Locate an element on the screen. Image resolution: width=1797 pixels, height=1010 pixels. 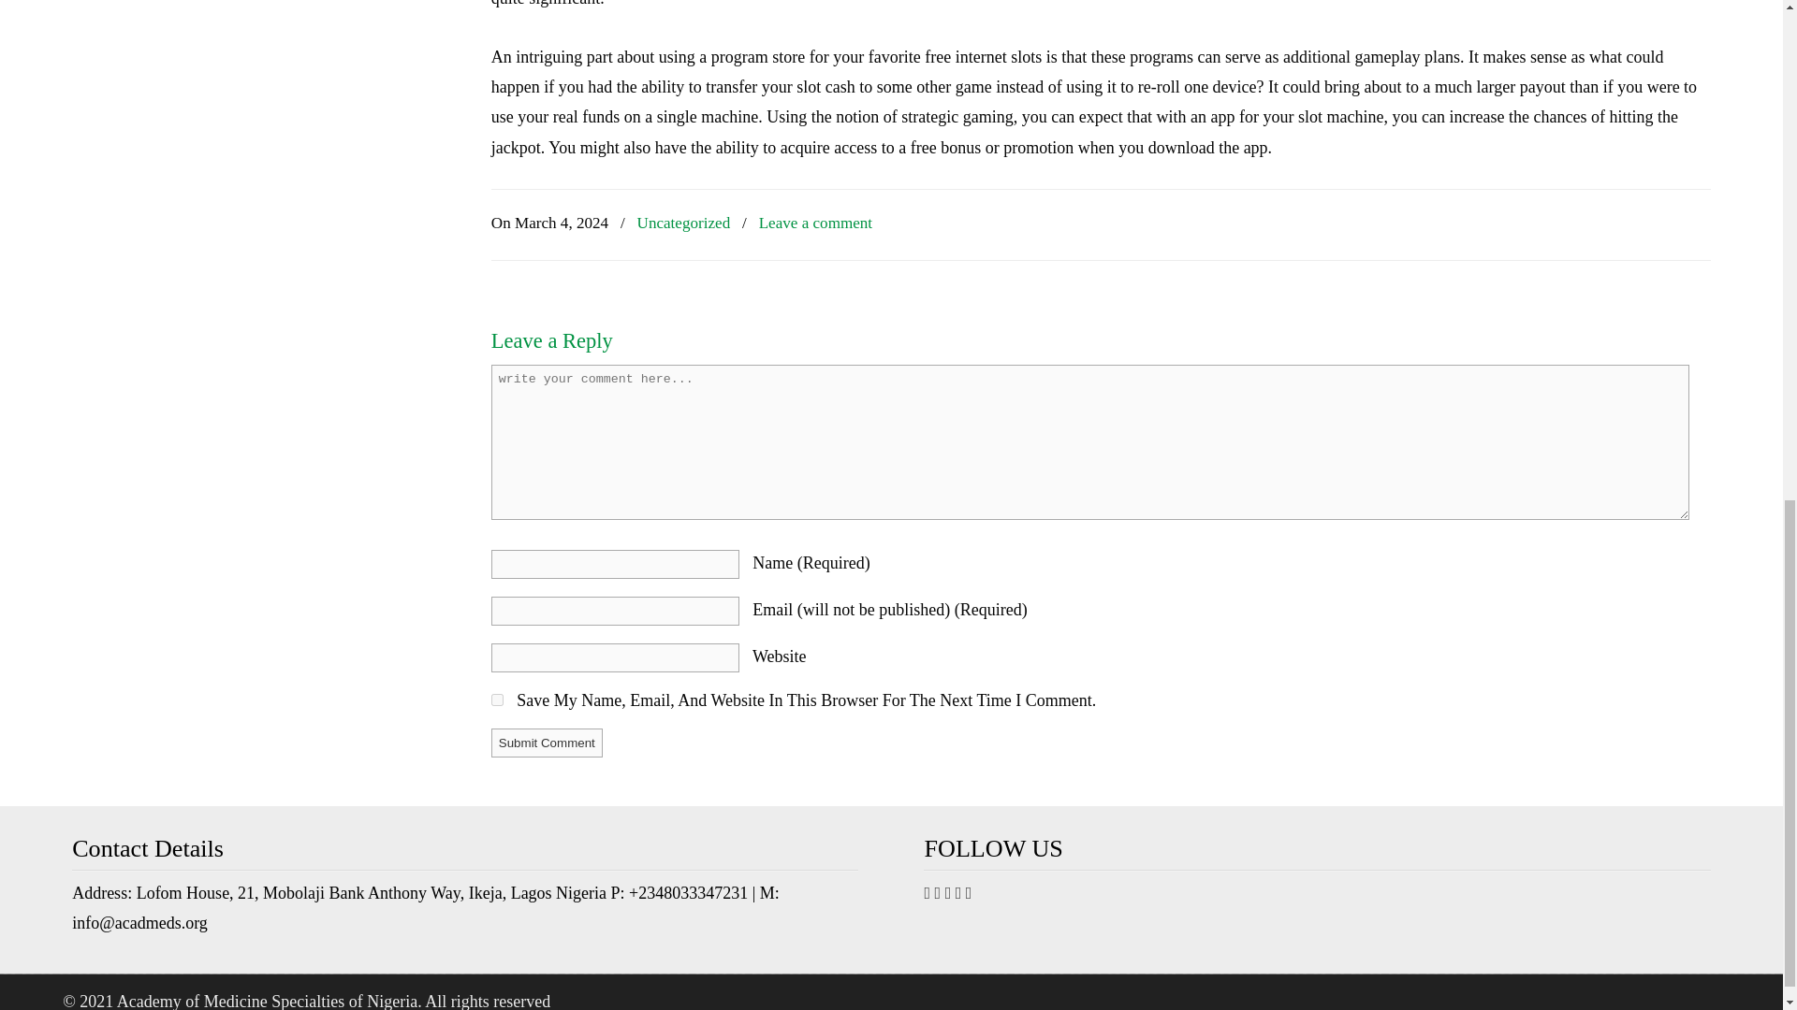
Leave a comment is located at coordinates (816, 223).